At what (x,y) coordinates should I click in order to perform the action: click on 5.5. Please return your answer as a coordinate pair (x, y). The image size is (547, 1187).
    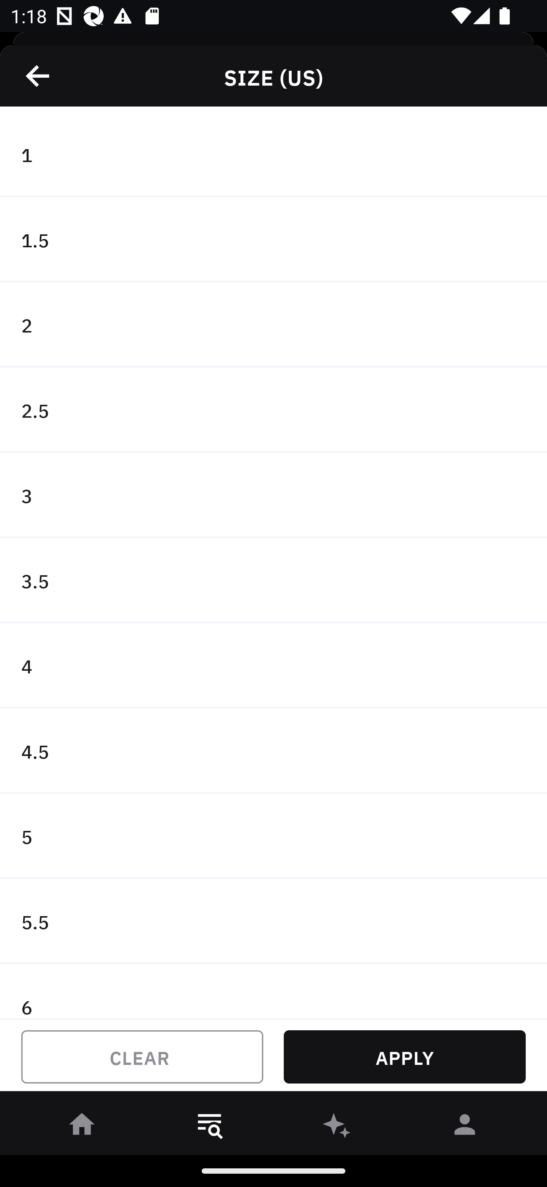
    Looking at the image, I should click on (273, 921).